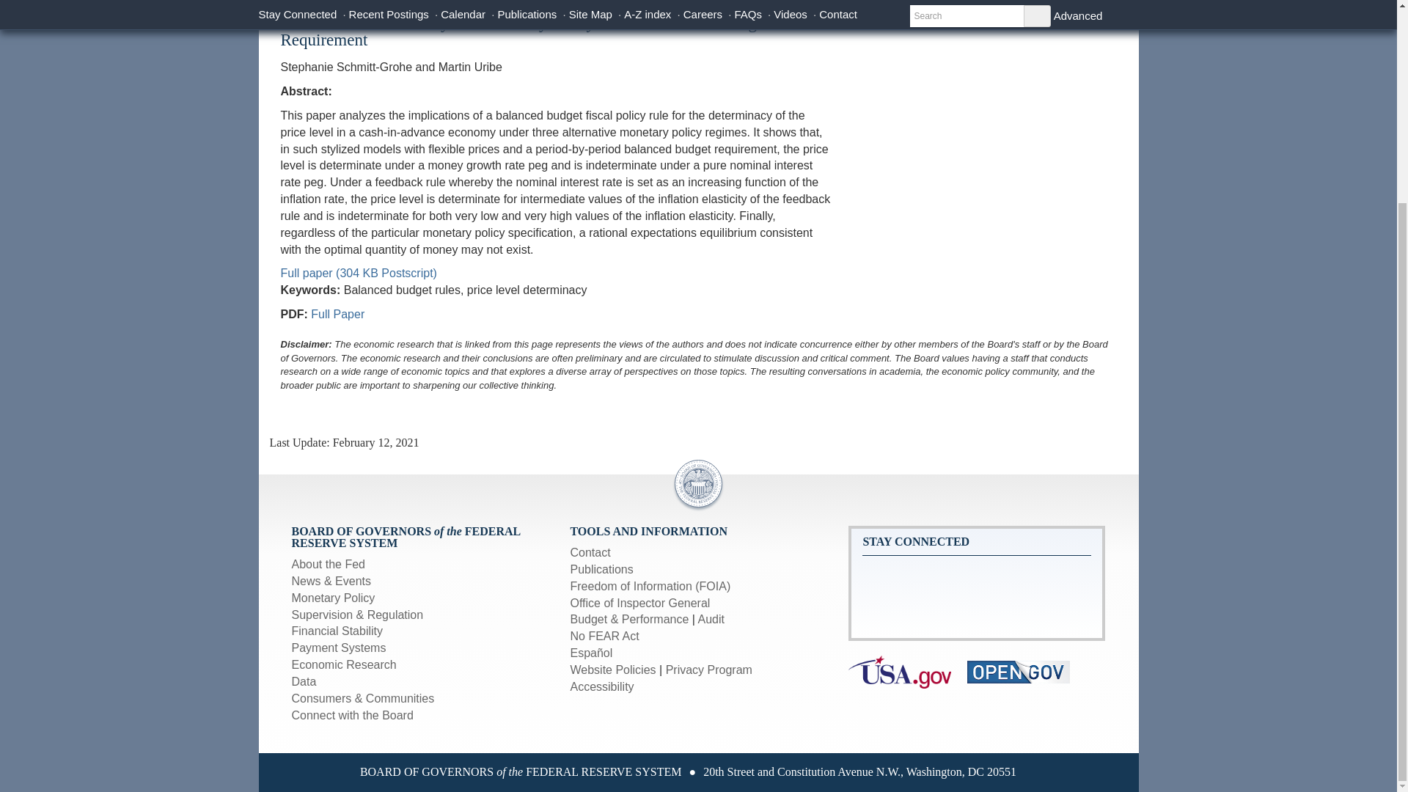 The width and height of the screenshot is (1408, 792). I want to click on Link to USA.gov, so click(908, 672).